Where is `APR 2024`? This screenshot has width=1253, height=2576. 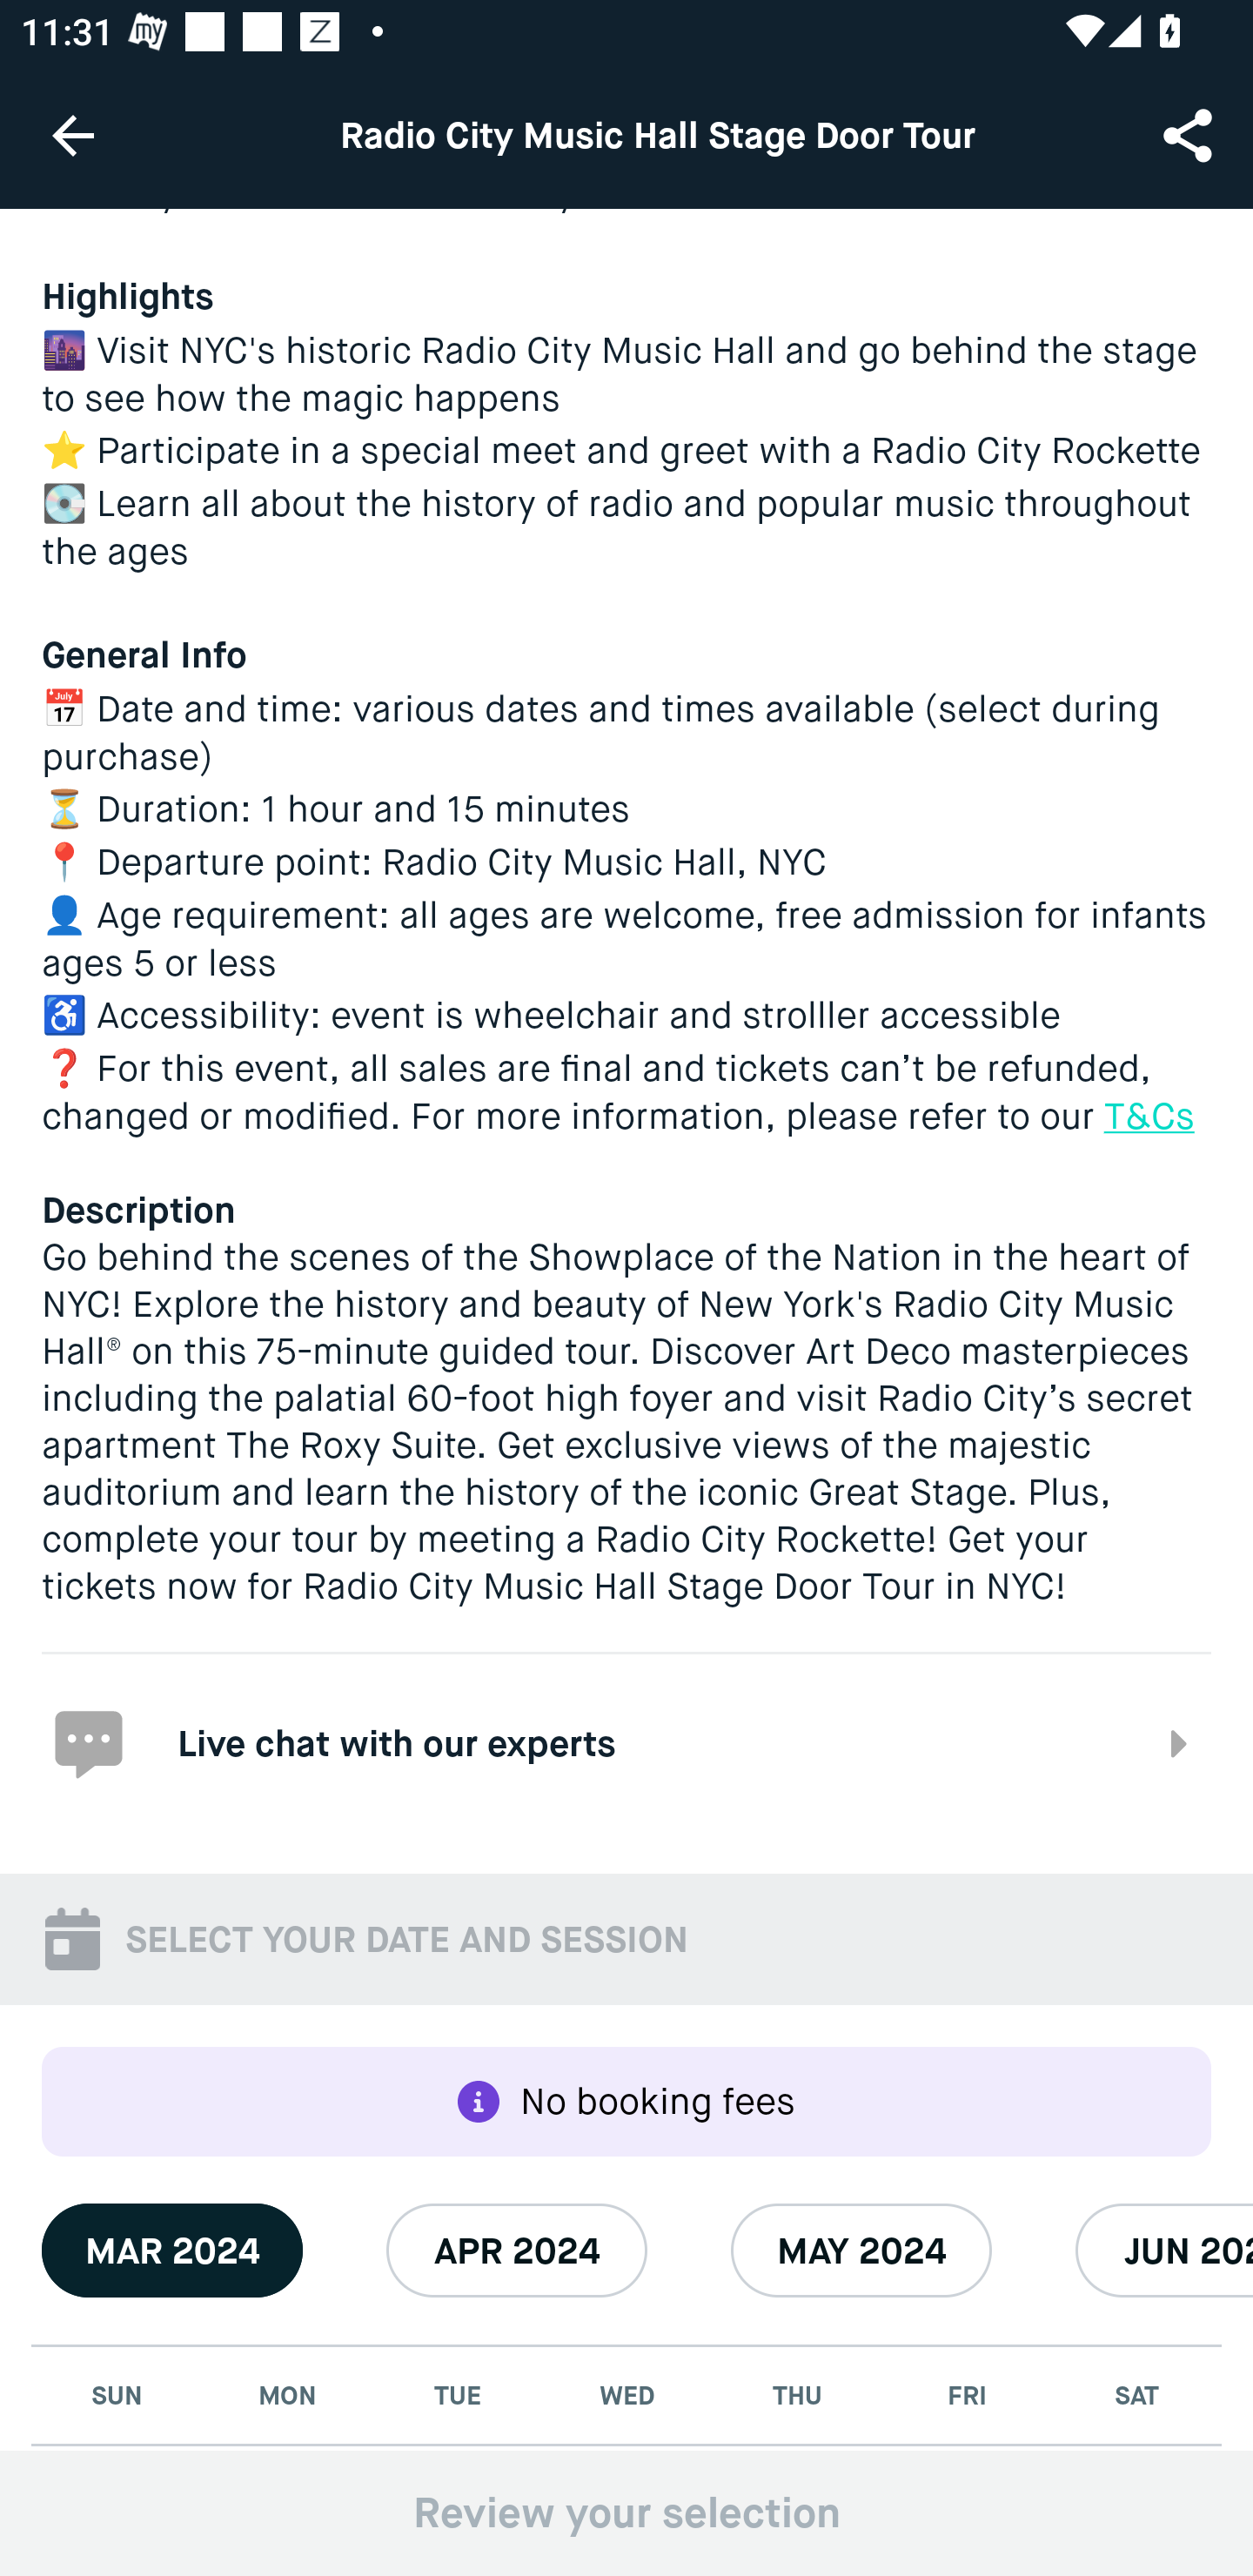 APR 2024 is located at coordinates (517, 2251).